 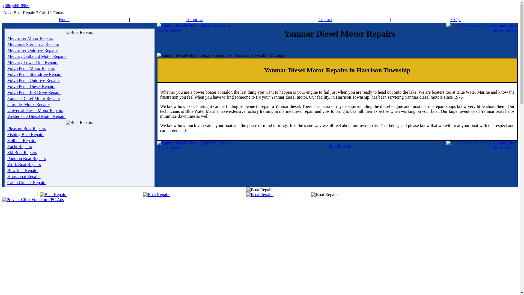 What do you see at coordinates (33, 80) in the screenshot?
I see `Volvo Penta Outdrive Repairs` at bounding box center [33, 80].